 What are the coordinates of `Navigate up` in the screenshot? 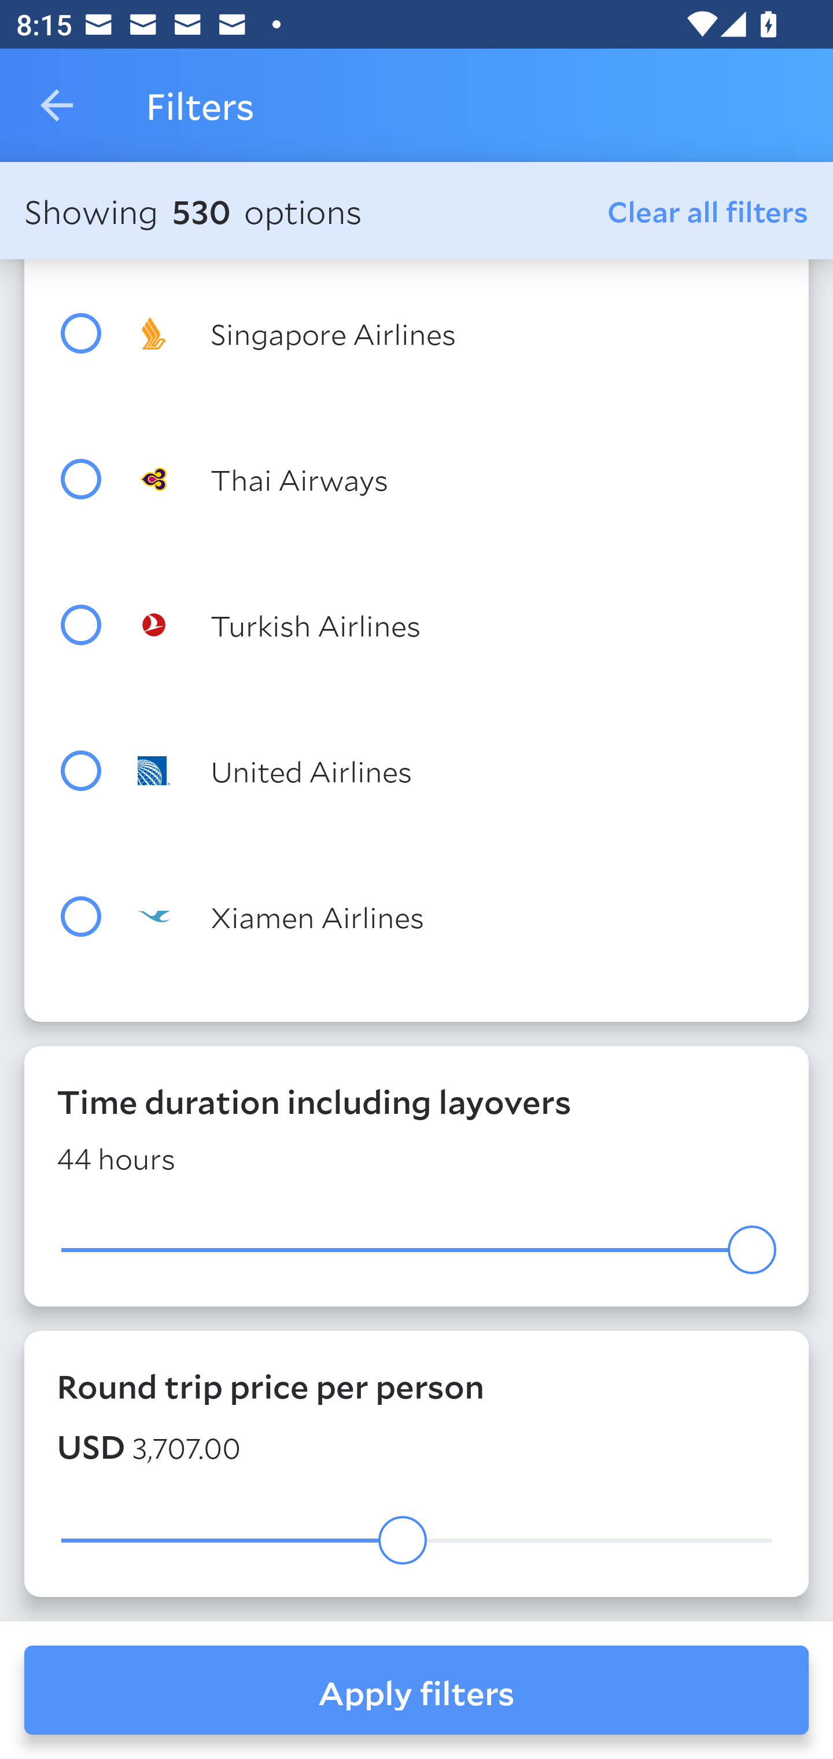 It's located at (57, 105).